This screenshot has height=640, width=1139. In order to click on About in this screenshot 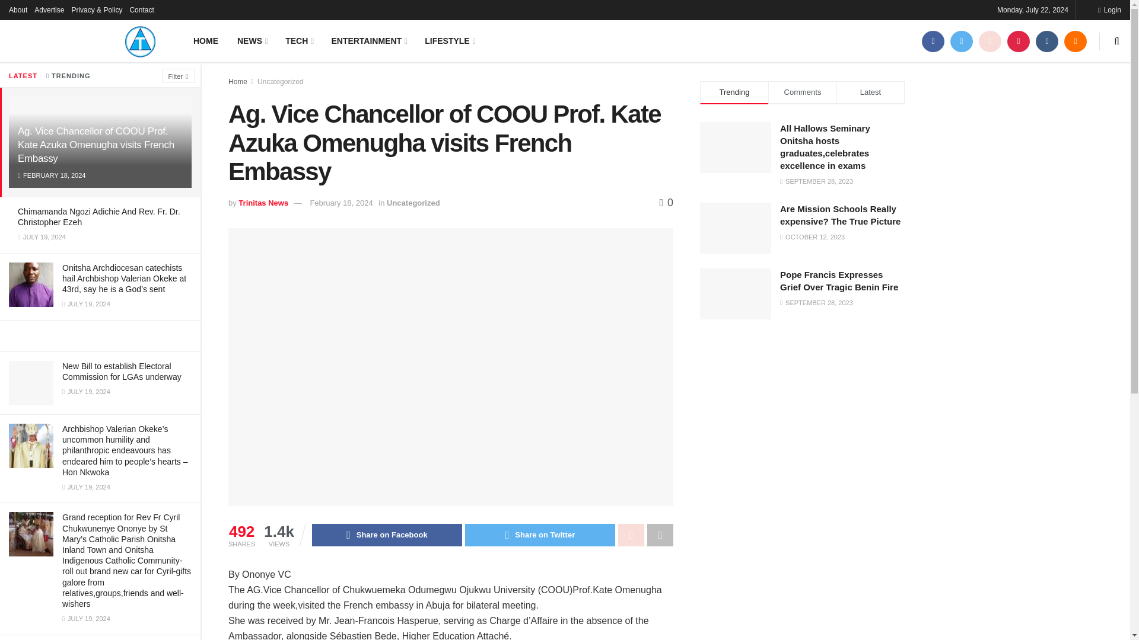, I will do `click(18, 9)`.